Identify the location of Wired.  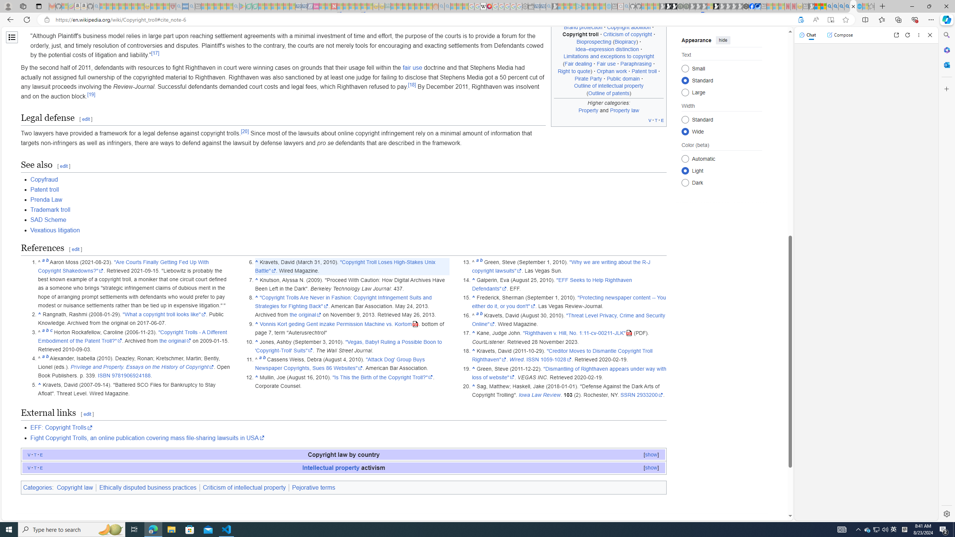
(516, 359).